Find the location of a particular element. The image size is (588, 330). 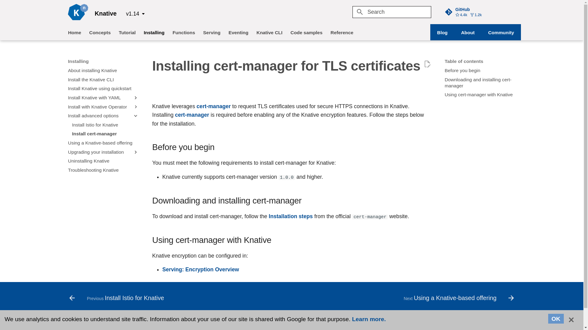

Installing is located at coordinates (154, 32).